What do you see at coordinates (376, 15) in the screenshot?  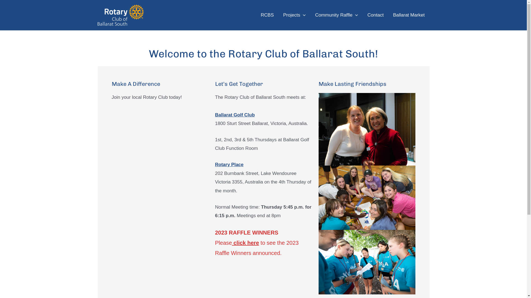 I see `Contact` at bounding box center [376, 15].